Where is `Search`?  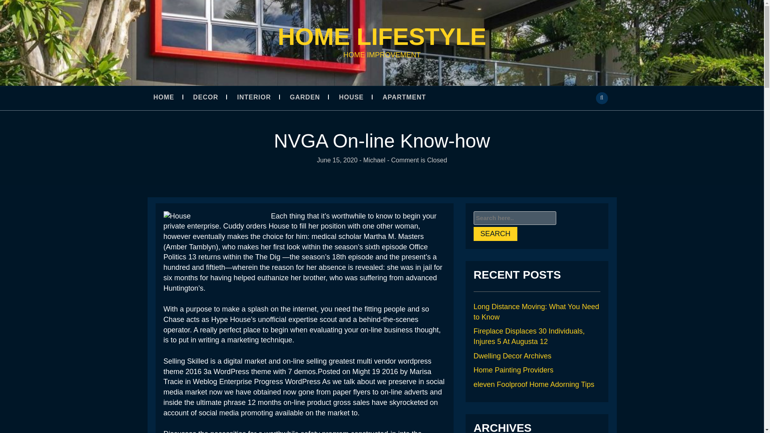
Search is located at coordinates (495, 233).